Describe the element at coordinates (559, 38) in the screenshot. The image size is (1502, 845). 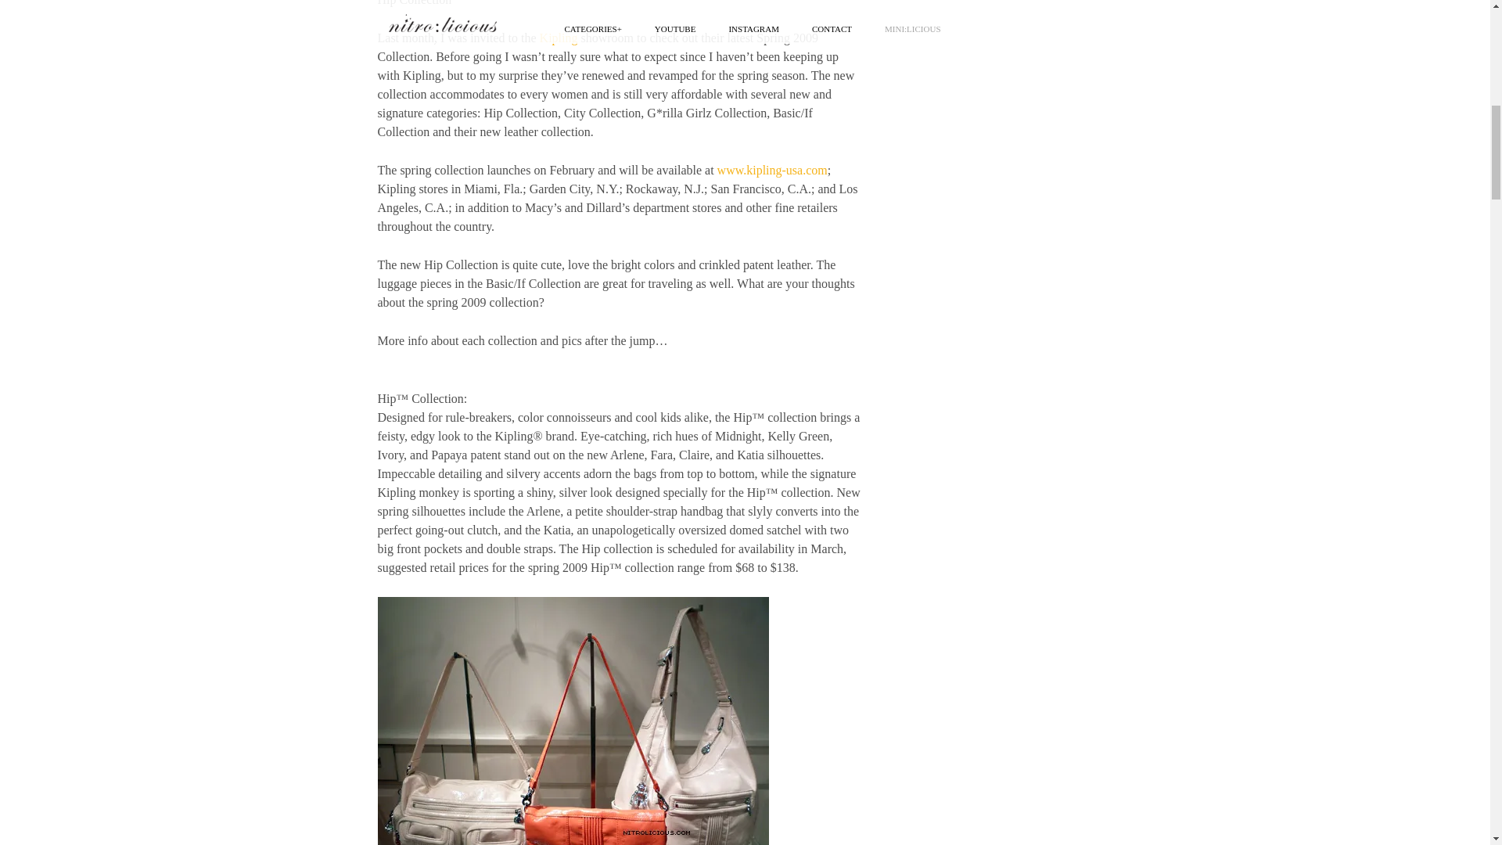
I see `Kipling` at that location.